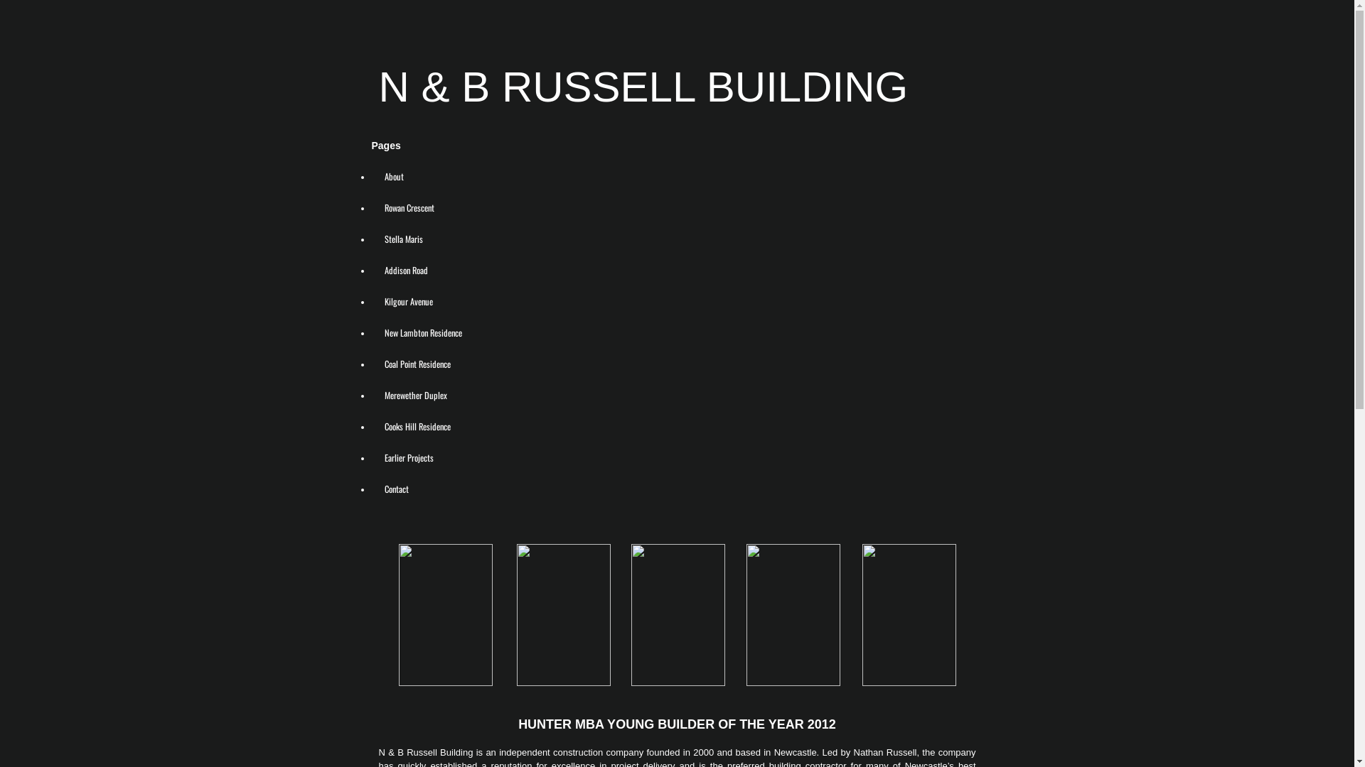  I want to click on Stella Maris, so click(404, 239).